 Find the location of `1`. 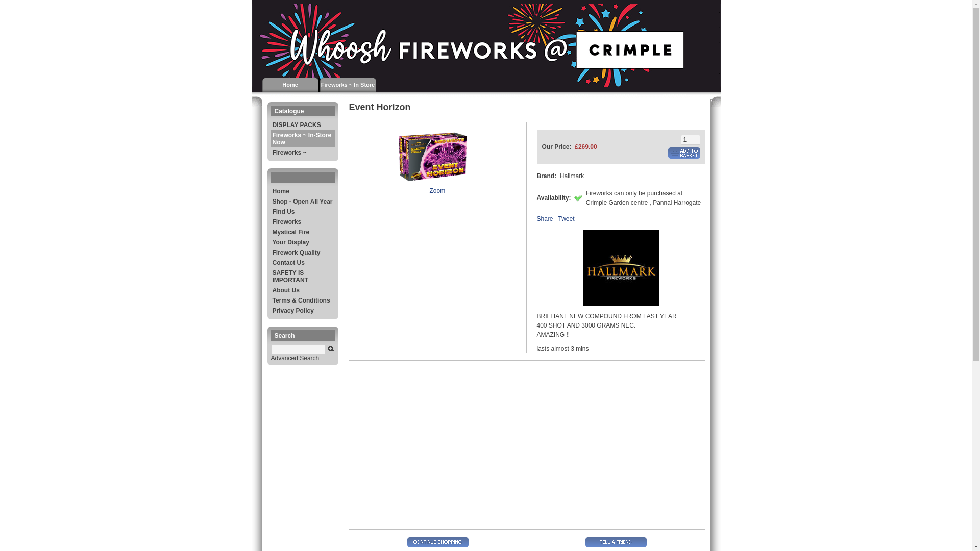

1 is located at coordinates (691, 140).